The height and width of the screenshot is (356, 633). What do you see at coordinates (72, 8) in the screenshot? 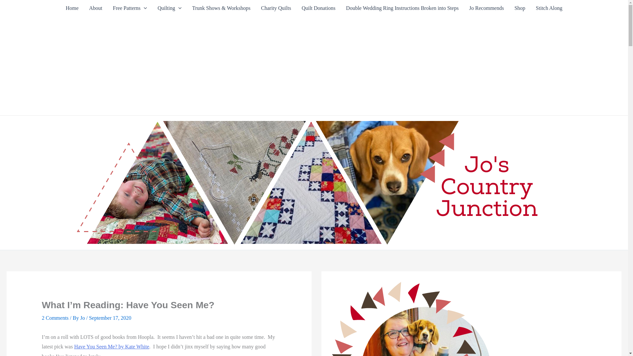
I see `Home` at bounding box center [72, 8].